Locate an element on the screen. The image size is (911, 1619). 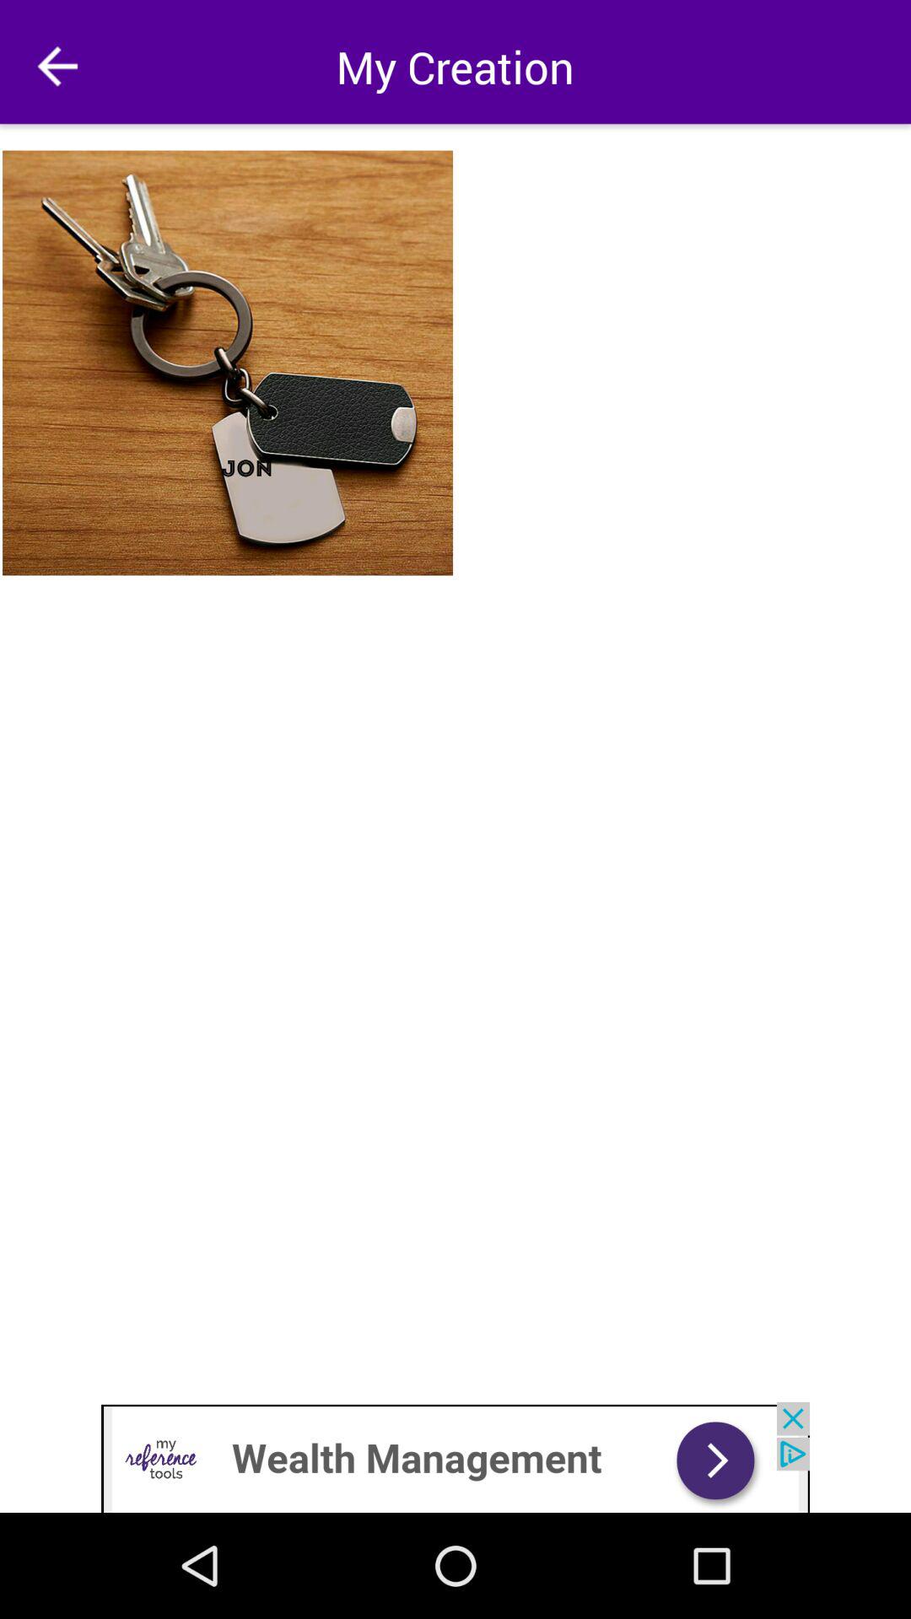
open photo is located at coordinates (229, 363).